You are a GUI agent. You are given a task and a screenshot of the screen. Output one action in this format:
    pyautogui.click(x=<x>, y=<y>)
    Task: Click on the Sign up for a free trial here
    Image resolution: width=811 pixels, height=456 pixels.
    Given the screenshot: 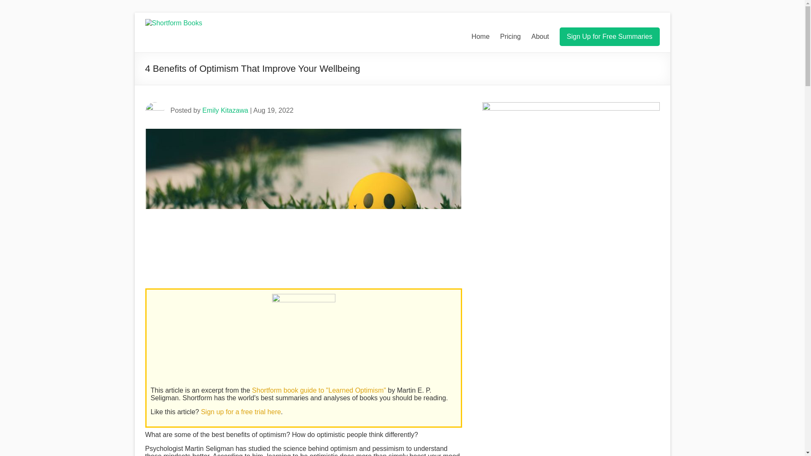 What is the action you would take?
    pyautogui.click(x=241, y=411)
    